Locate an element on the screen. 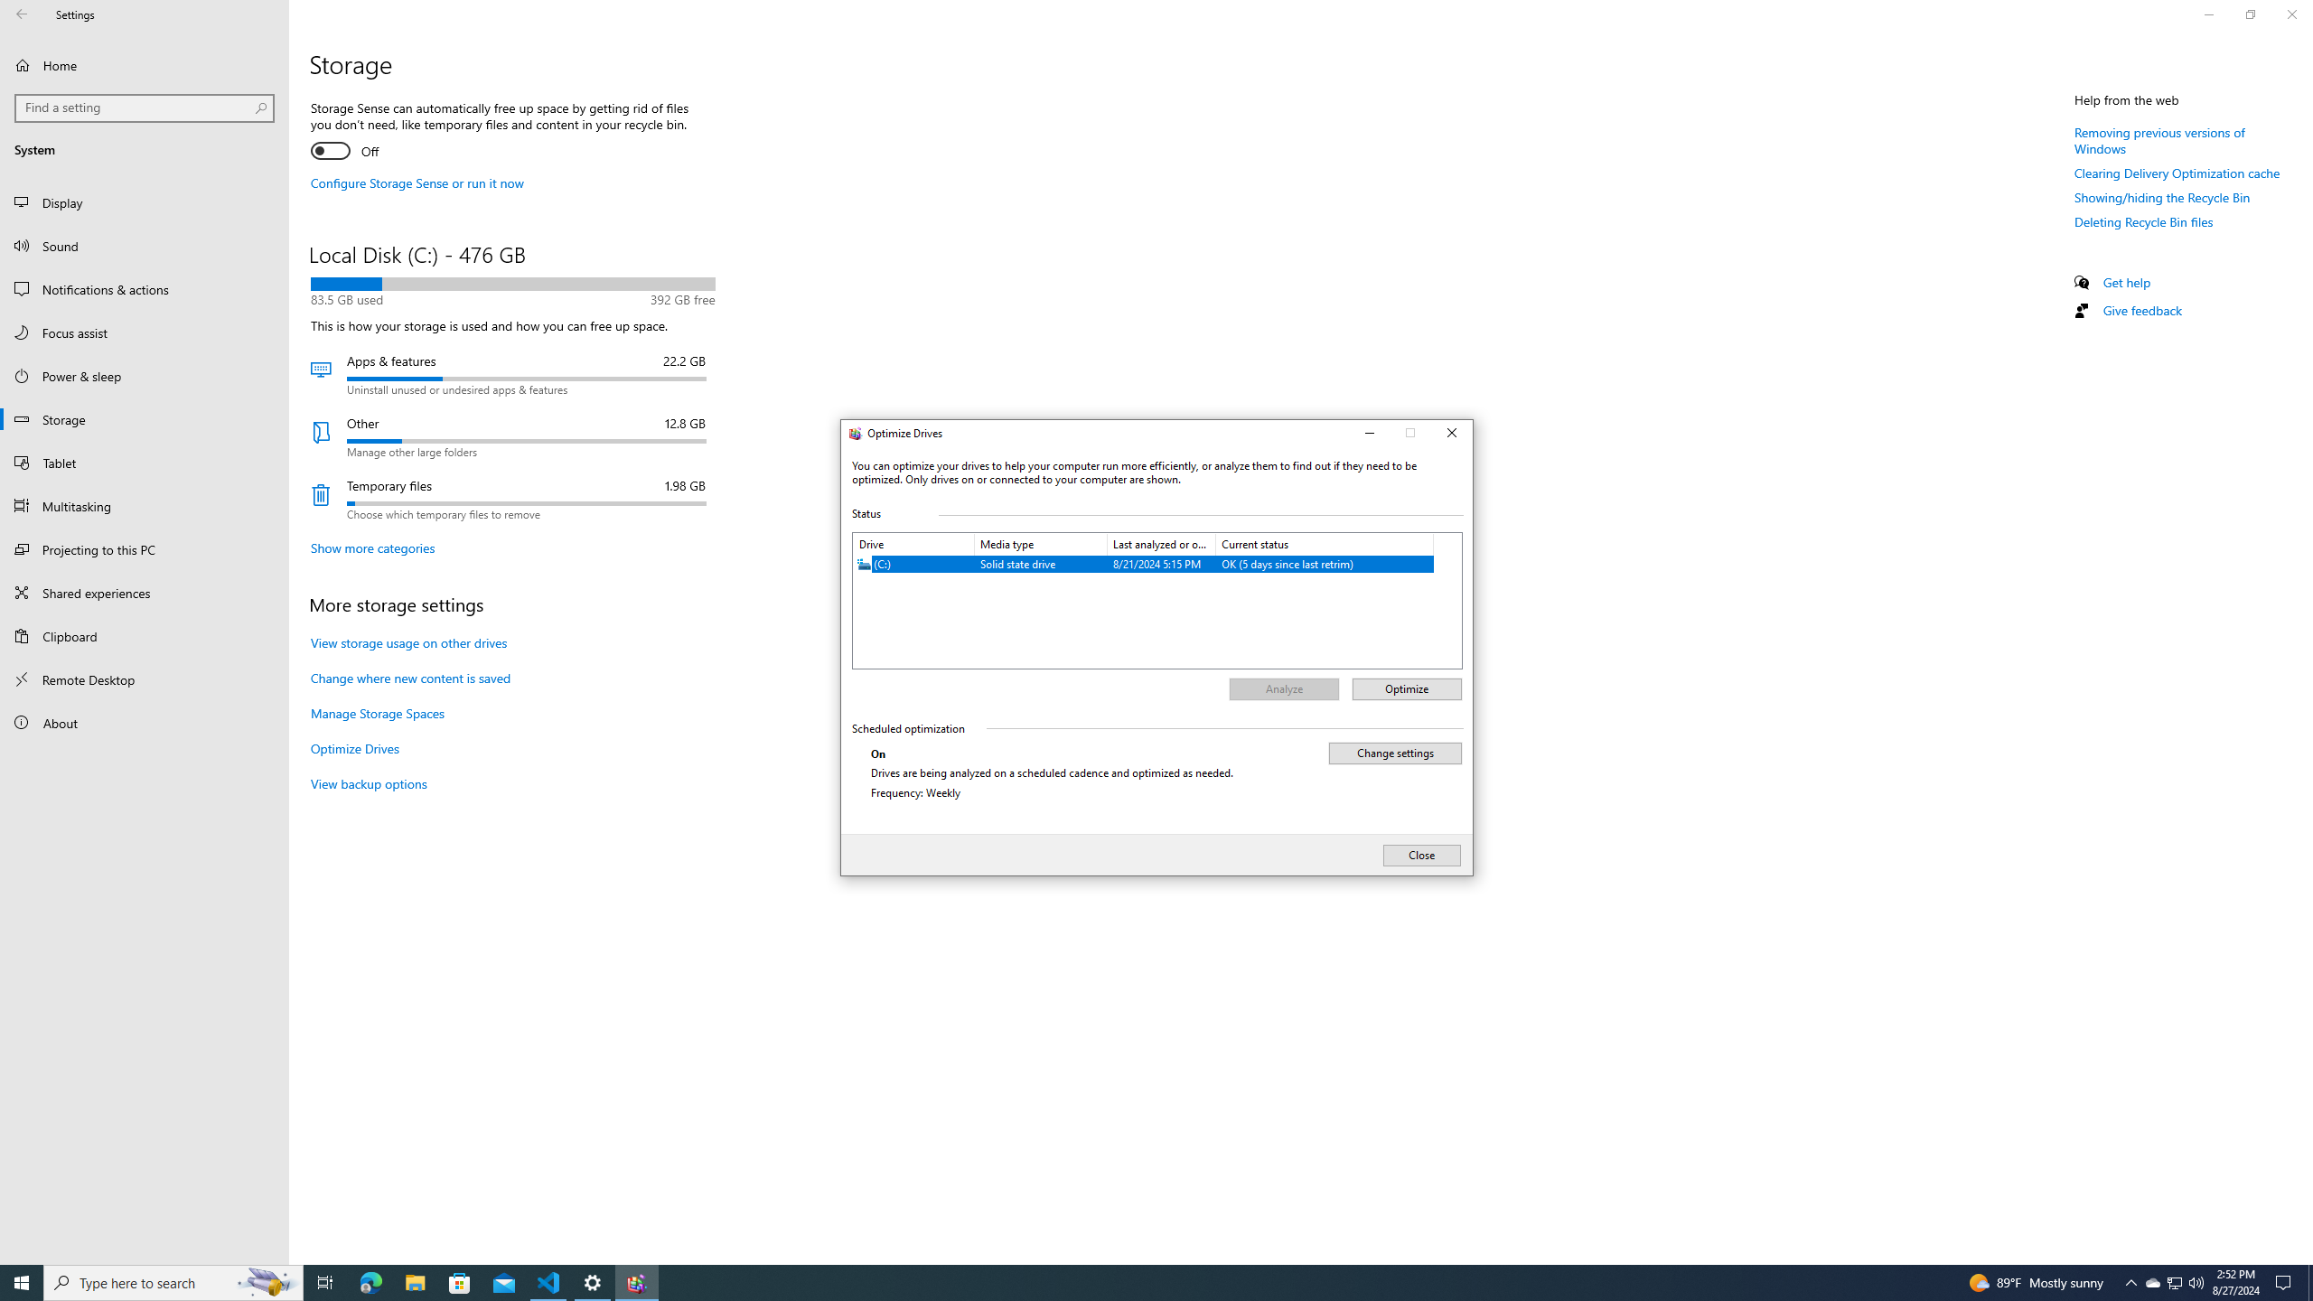 This screenshot has width=2313, height=1301. Close is located at coordinates (1140, 1283).